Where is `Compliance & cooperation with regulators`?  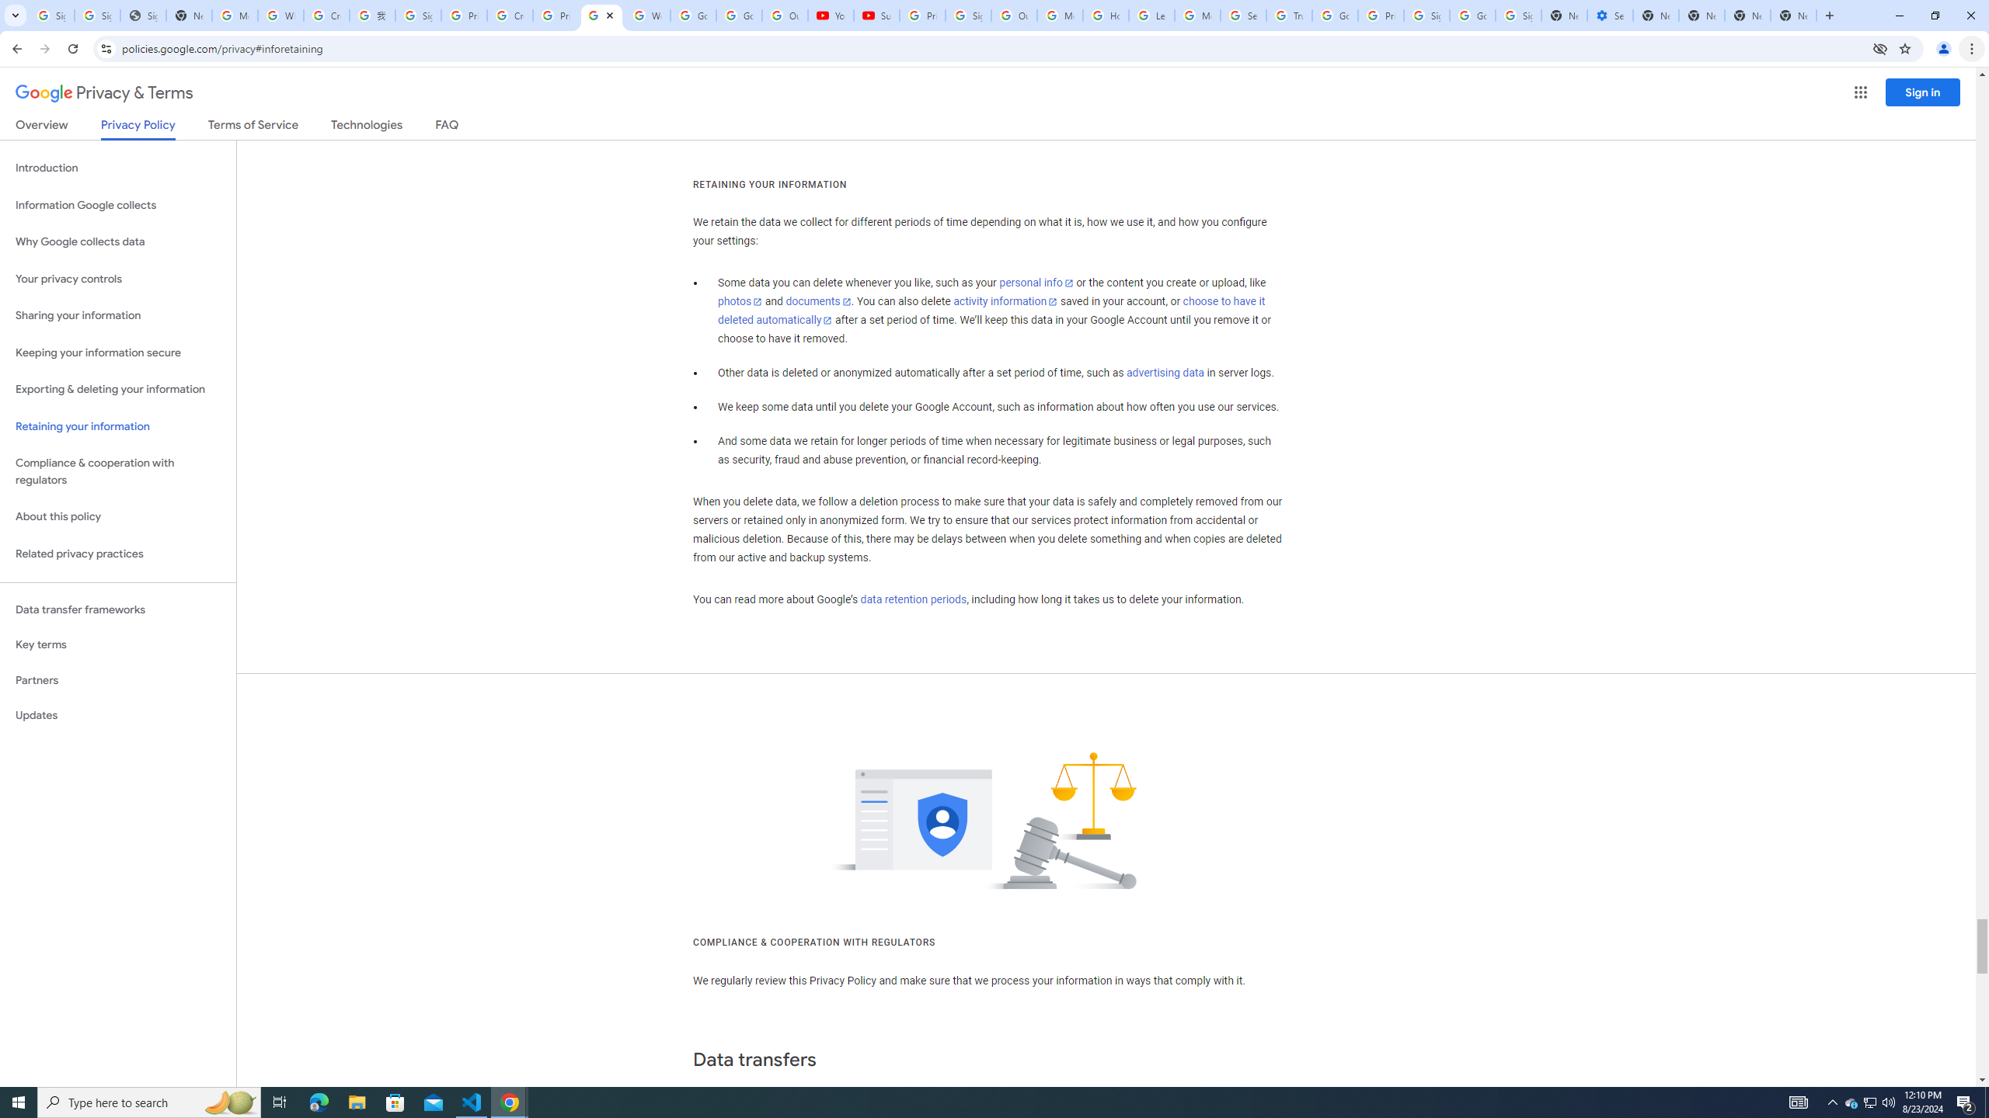
Compliance & cooperation with regulators is located at coordinates (118, 472).